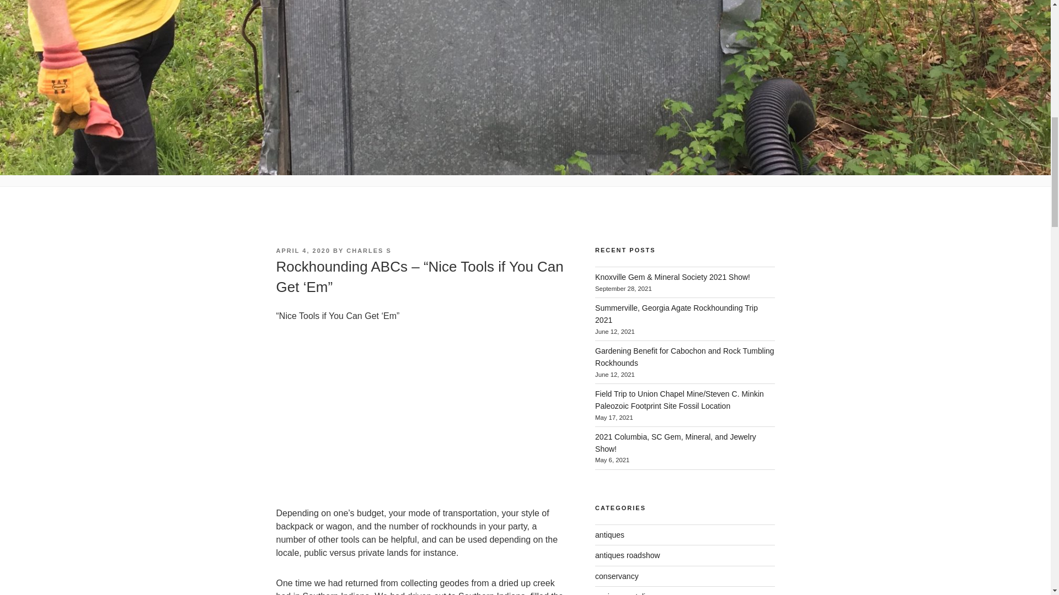 This screenshot has width=1059, height=595. What do you see at coordinates (368, 251) in the screenshot?
I see `CHARLES S` at bounding box center [368, 251].